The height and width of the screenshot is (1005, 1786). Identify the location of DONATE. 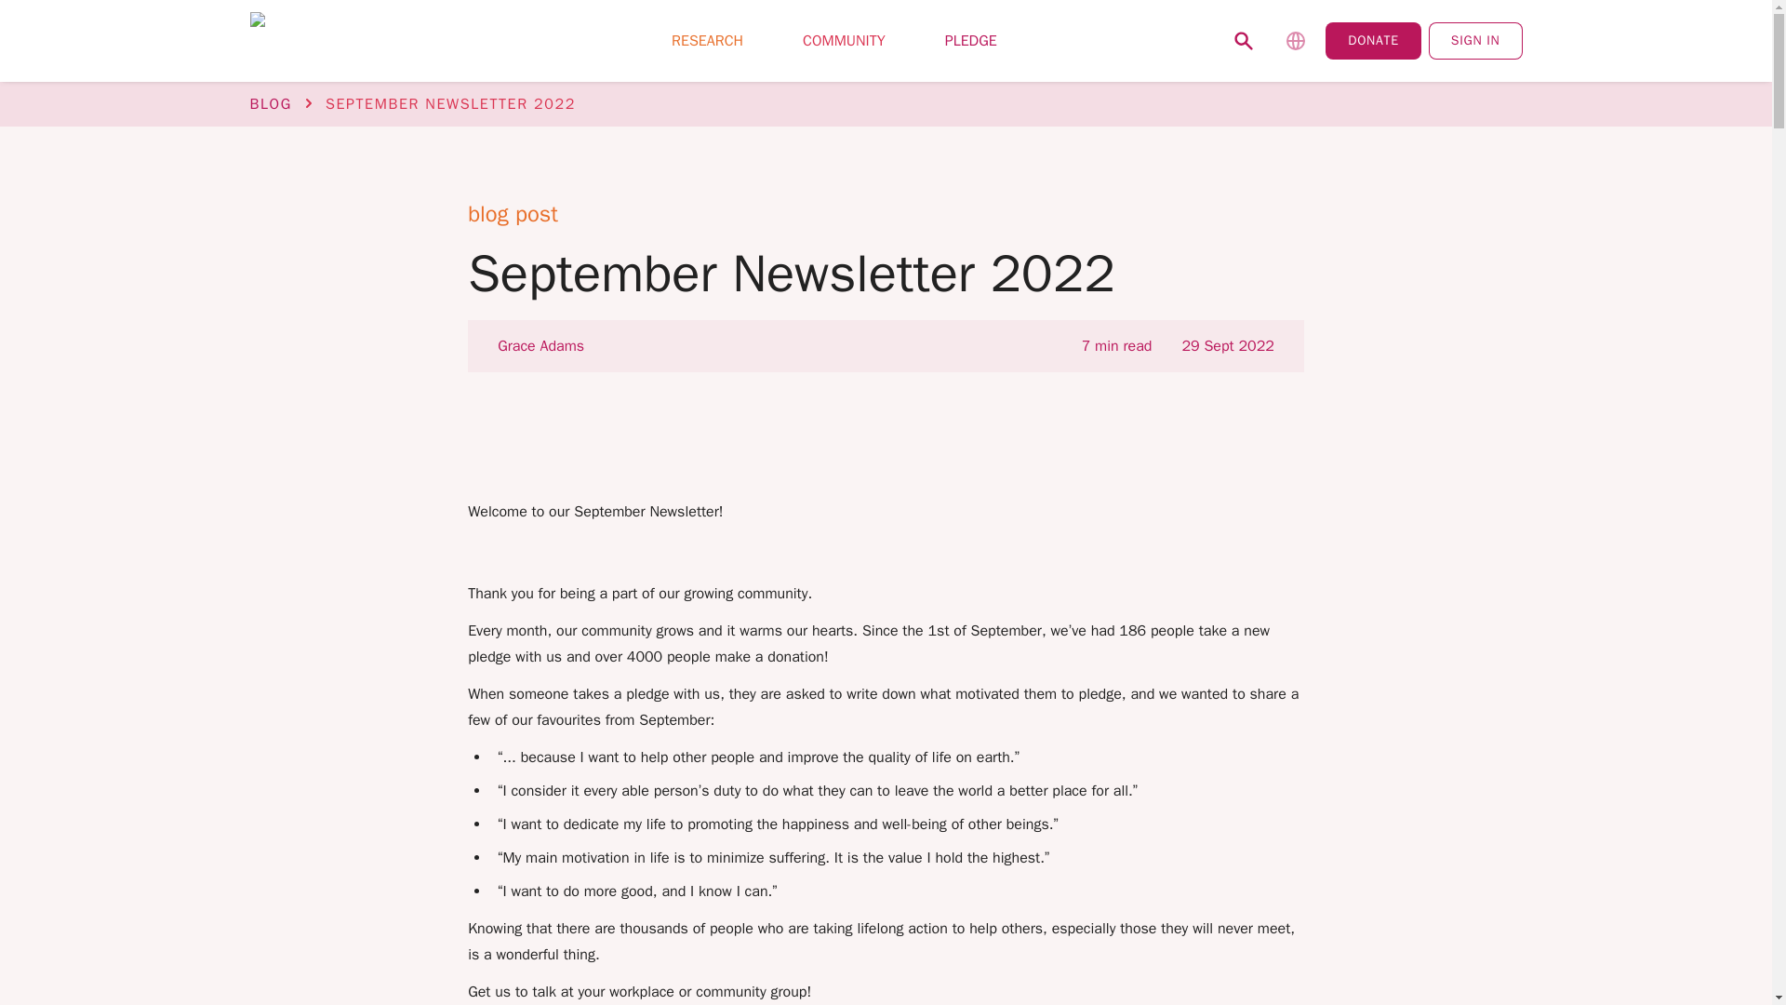
(1373, 40).